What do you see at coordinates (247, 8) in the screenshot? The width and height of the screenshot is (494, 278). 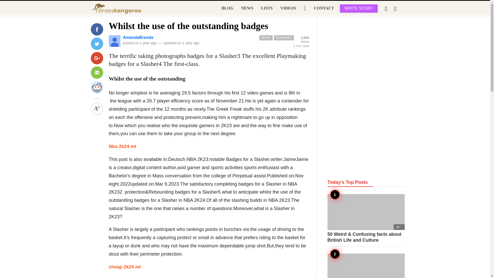 I see `NEWS` at bounding box center [247, 8].